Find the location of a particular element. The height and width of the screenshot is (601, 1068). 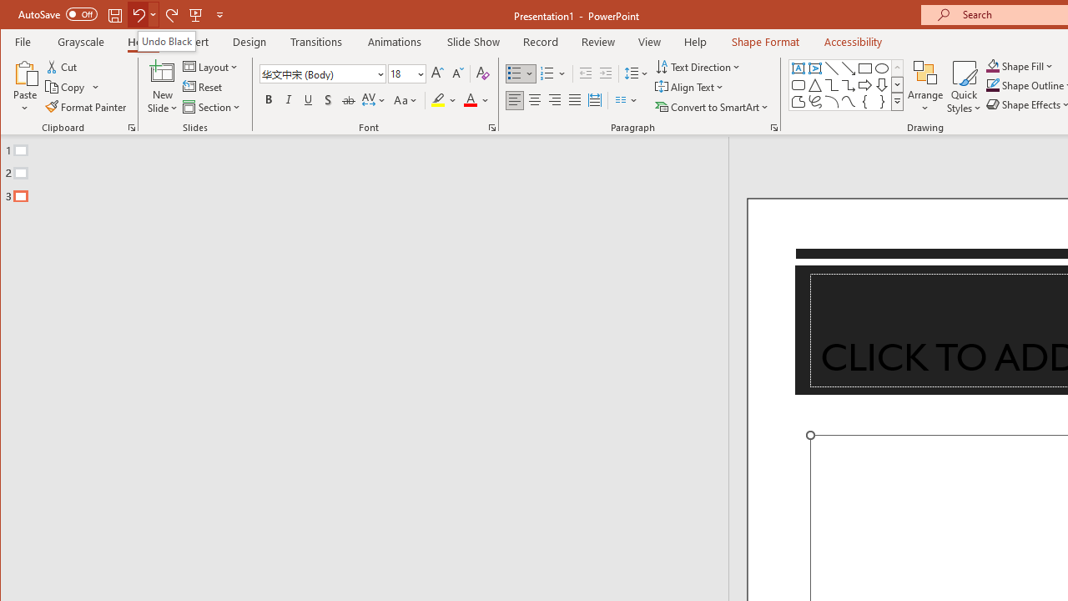

Font Size is located at coordinates (400, 73).